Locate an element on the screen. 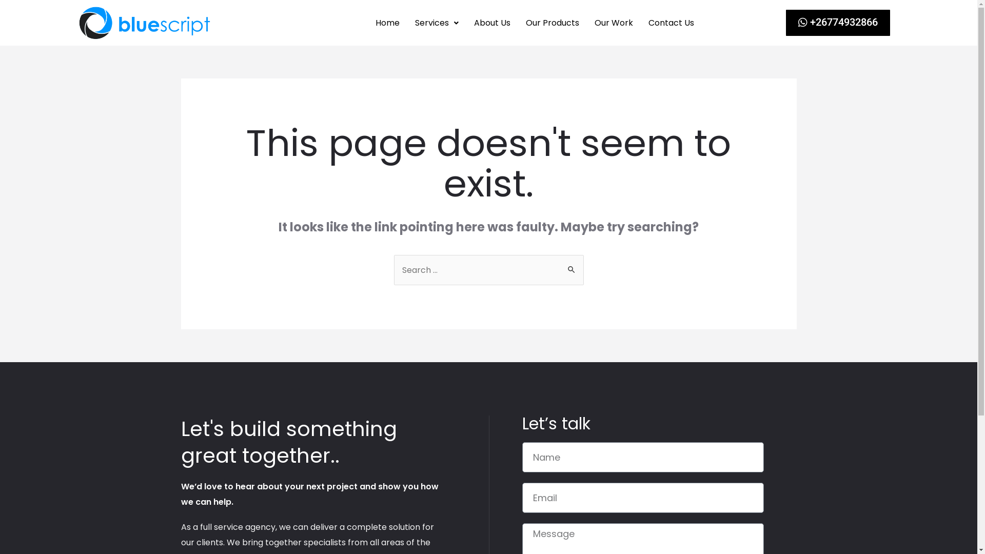 This screenshot has height=554, width=985. Our Products is located at coordinates (552, 23).